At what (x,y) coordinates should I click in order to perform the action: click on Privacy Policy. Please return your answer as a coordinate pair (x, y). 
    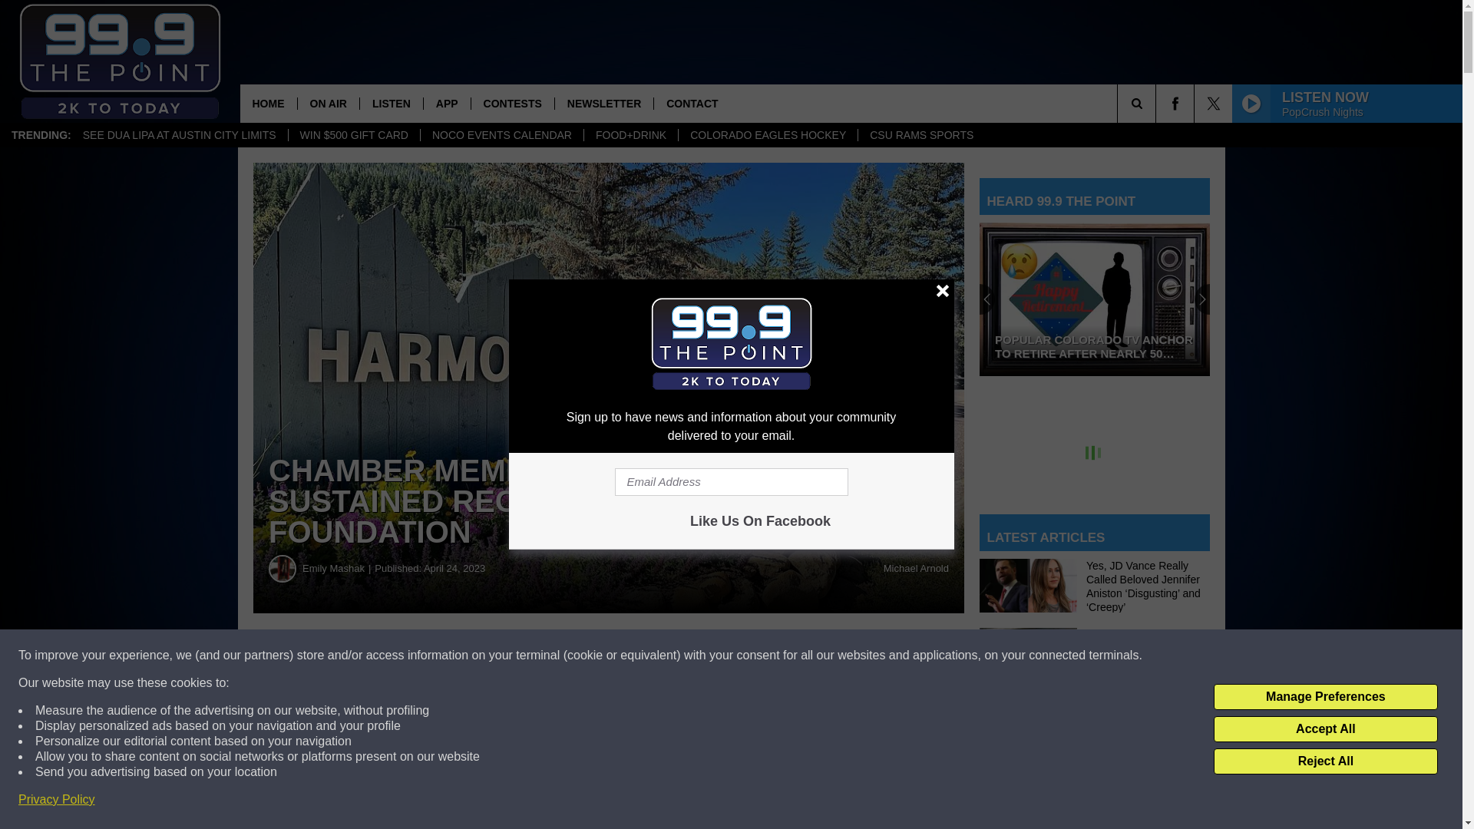
    Looking at the image, I should click on (57, 800).